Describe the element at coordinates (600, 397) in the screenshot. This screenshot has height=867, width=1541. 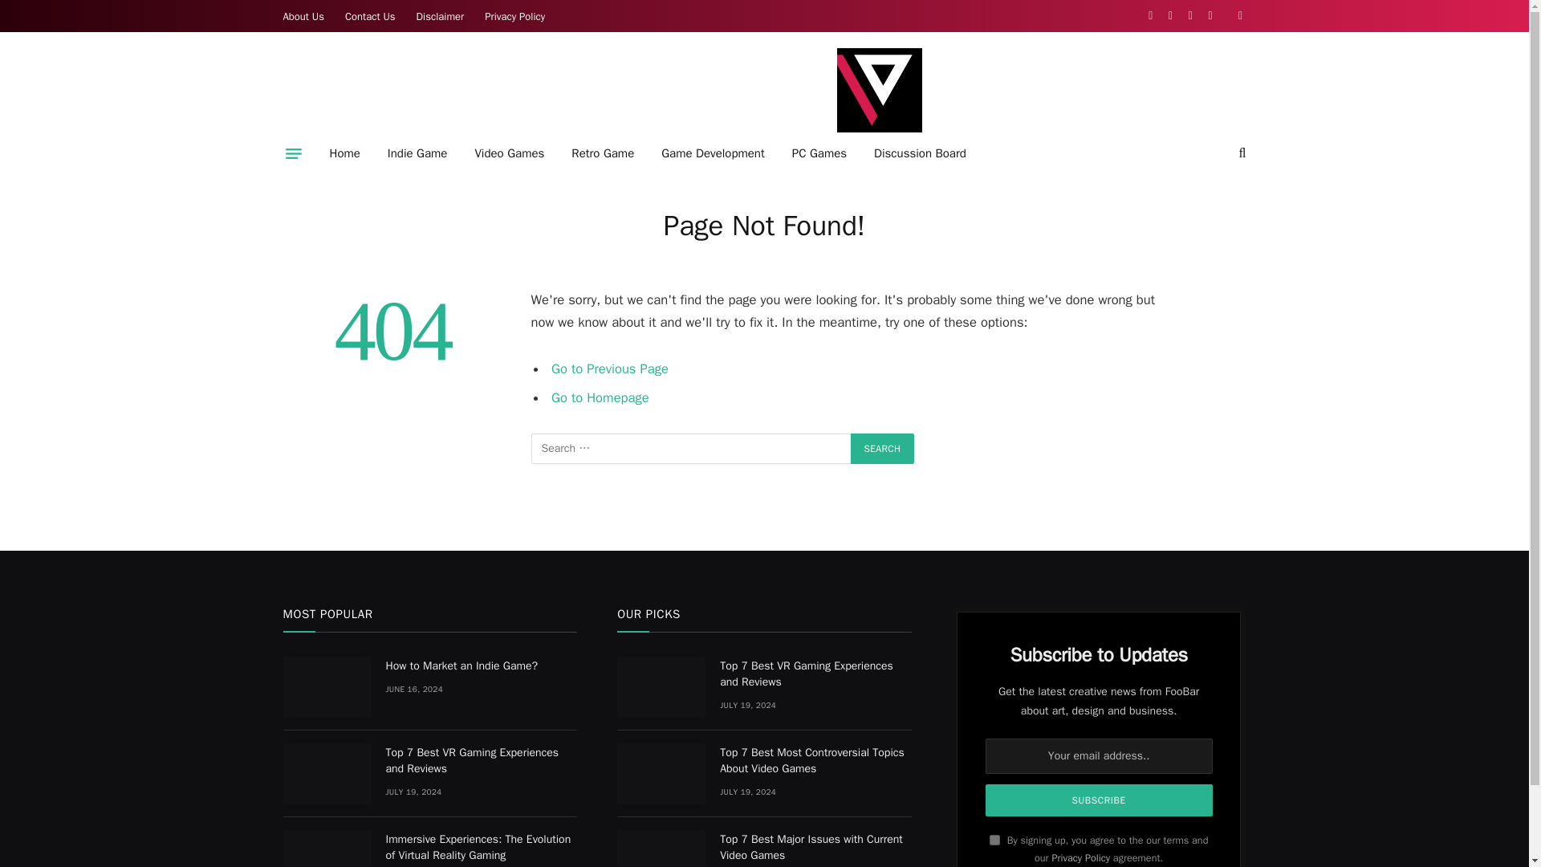
I see `Go to Homepage` at that location.